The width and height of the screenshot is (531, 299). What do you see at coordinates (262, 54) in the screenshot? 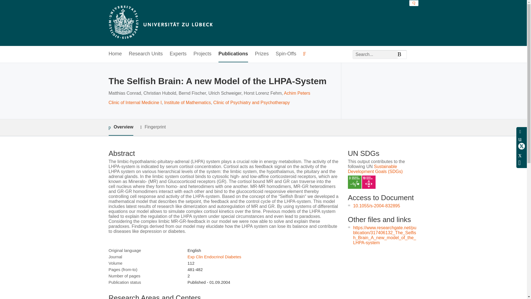
I see `Prizes` at bounding box center [262, 54].